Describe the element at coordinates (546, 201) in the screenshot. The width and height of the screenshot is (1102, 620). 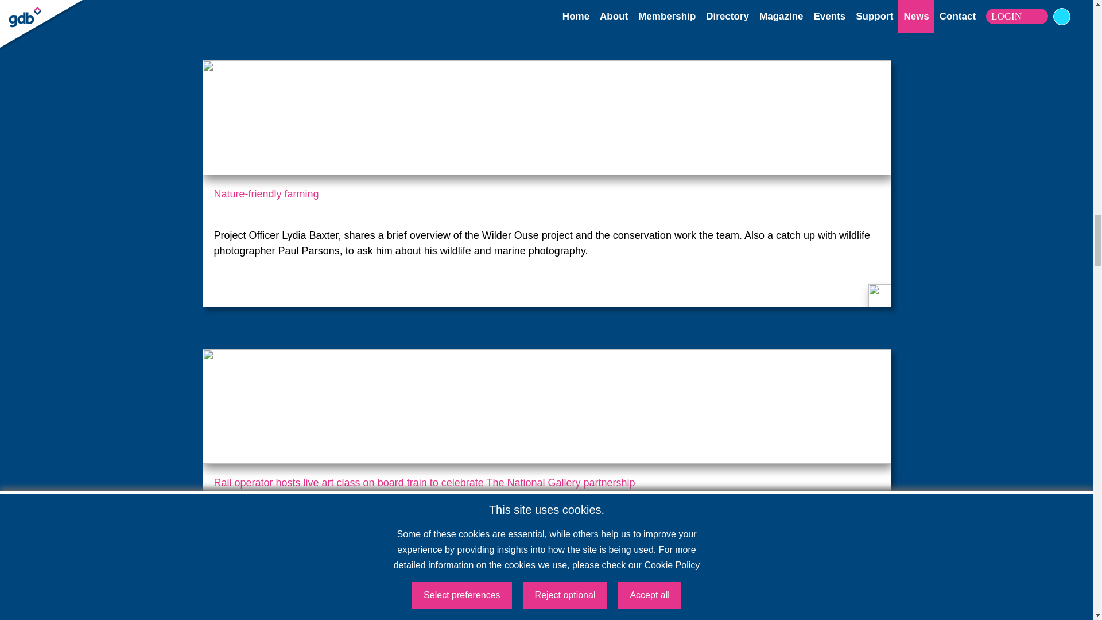
I see `Nature-friendly farming` at that location.